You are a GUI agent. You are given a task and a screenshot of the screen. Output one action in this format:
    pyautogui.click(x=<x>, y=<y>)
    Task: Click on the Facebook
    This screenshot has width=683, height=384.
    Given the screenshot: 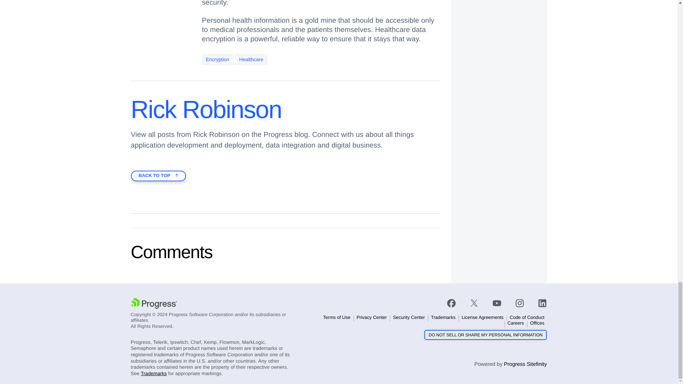 What is the action you would take?
    pyautogui.click(x=451, y=303)
    